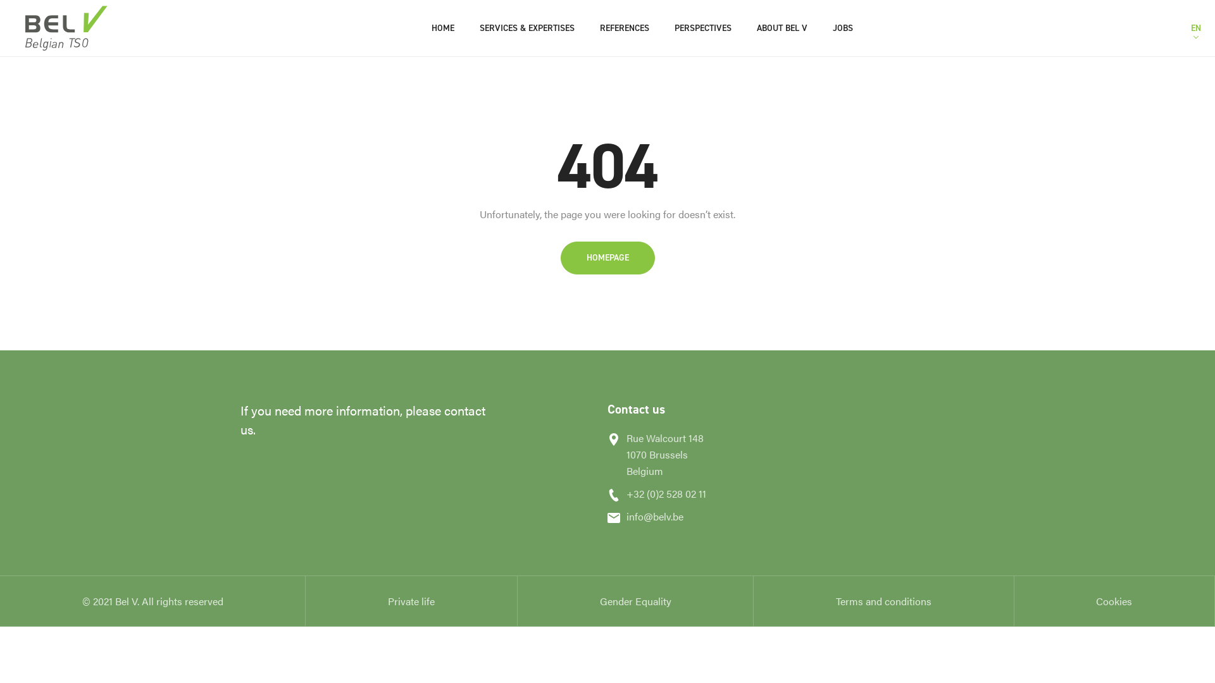 This screenshot has height=683, width=1215. What do you see at coordinates (443, 28) in the screenshot?
I see `HOME` at bounding box center [443, 28].